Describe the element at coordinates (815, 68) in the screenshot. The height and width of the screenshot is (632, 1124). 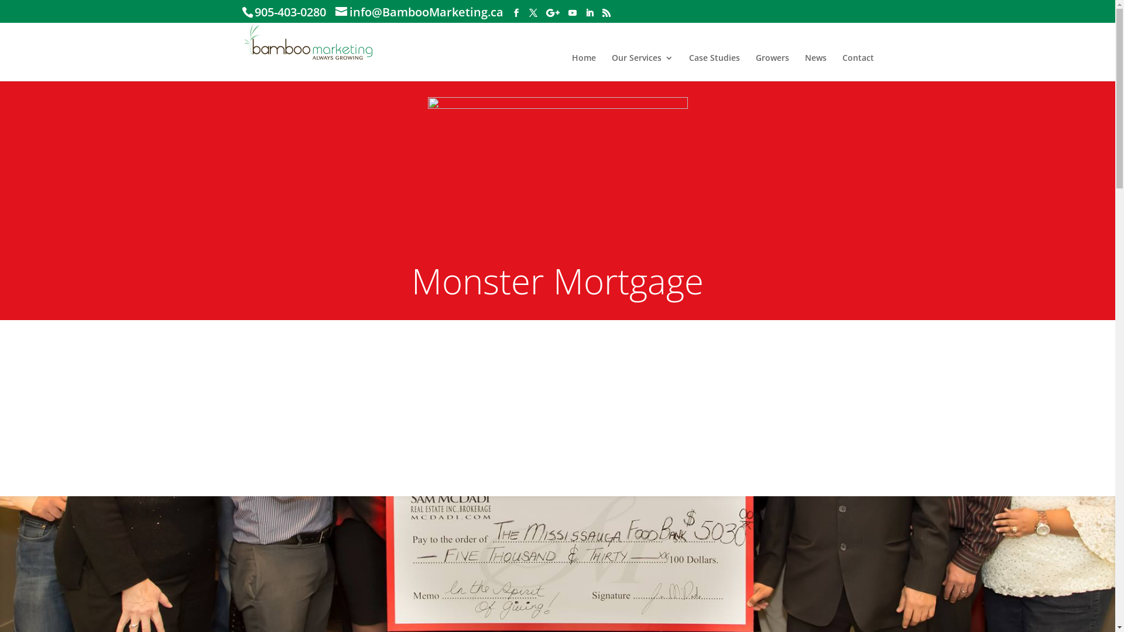
I see `News` at that location.